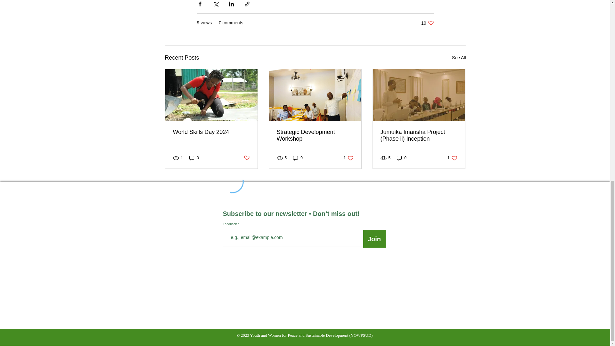 This screenshot has height=346, width=615. Describe the element at coordinates (315, 135) in the screenshot. I see `0` at that location.